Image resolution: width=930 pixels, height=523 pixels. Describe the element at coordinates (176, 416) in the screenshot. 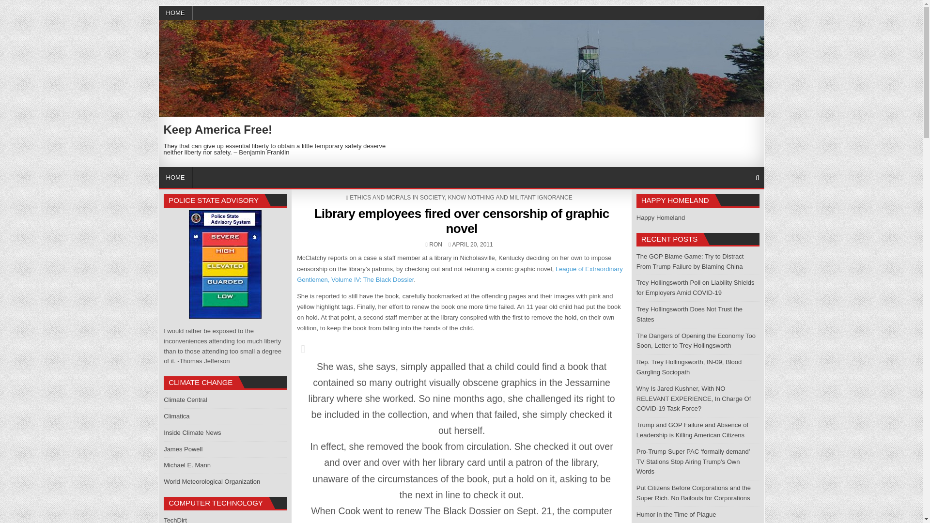

I see `Climatica` at that location.